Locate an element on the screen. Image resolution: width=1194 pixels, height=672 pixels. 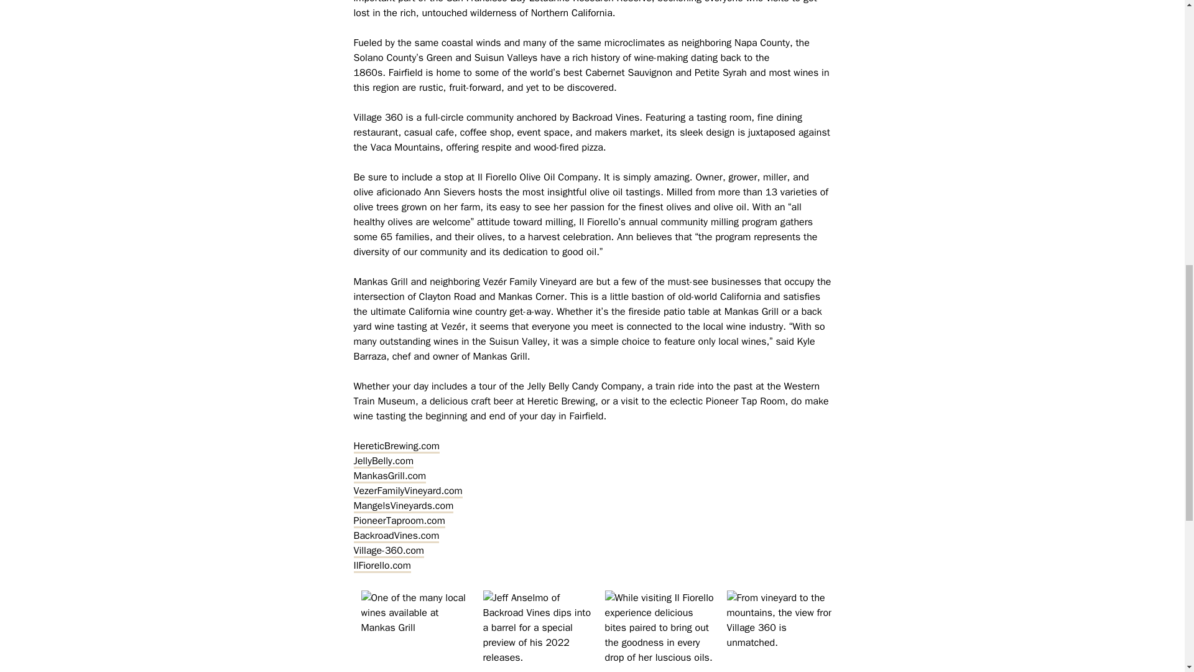
MangelsVineyards.com is located at coordinates (403, 506).